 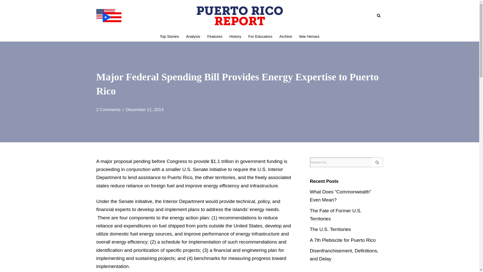 What do you see at coordinates (169, 36) in the screenshot?
I see `Top Stories` at bounding box center [169, 36].